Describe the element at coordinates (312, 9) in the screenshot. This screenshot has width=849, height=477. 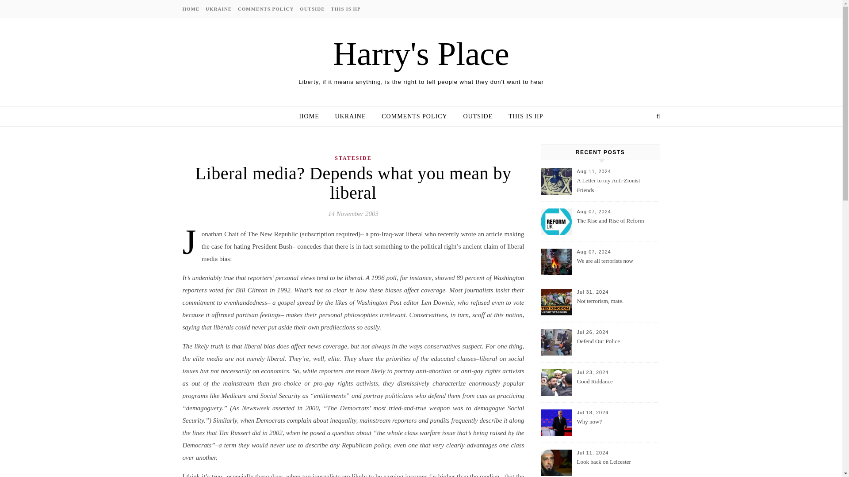
I see `OUTSIDE` at that location.